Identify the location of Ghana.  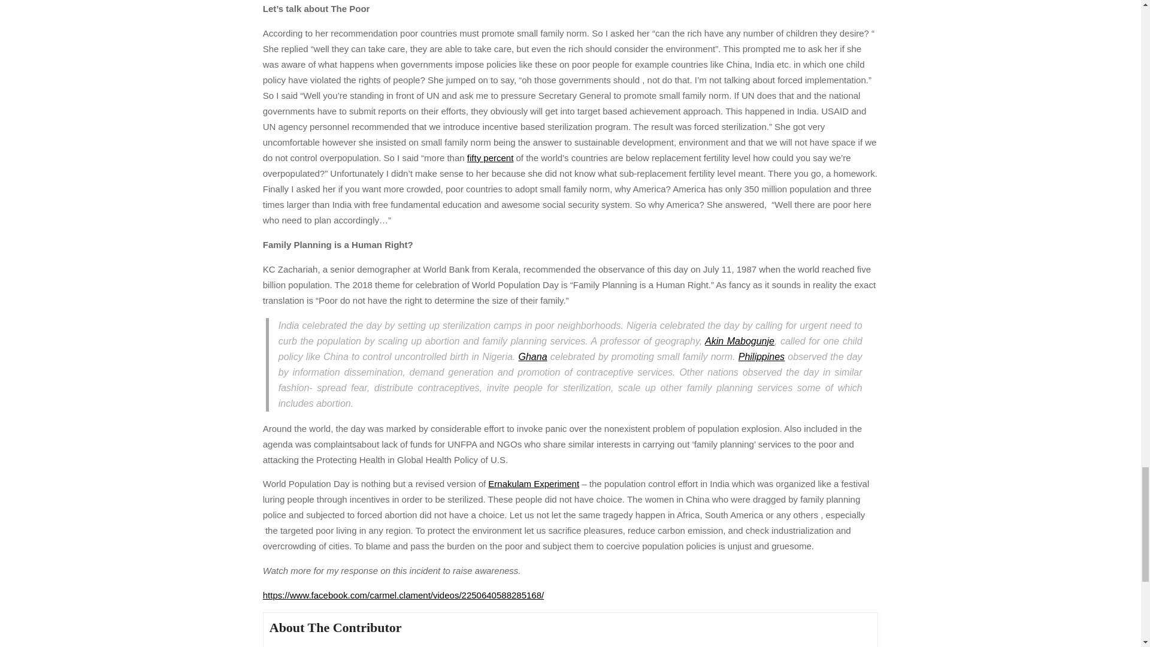
(532, 356).